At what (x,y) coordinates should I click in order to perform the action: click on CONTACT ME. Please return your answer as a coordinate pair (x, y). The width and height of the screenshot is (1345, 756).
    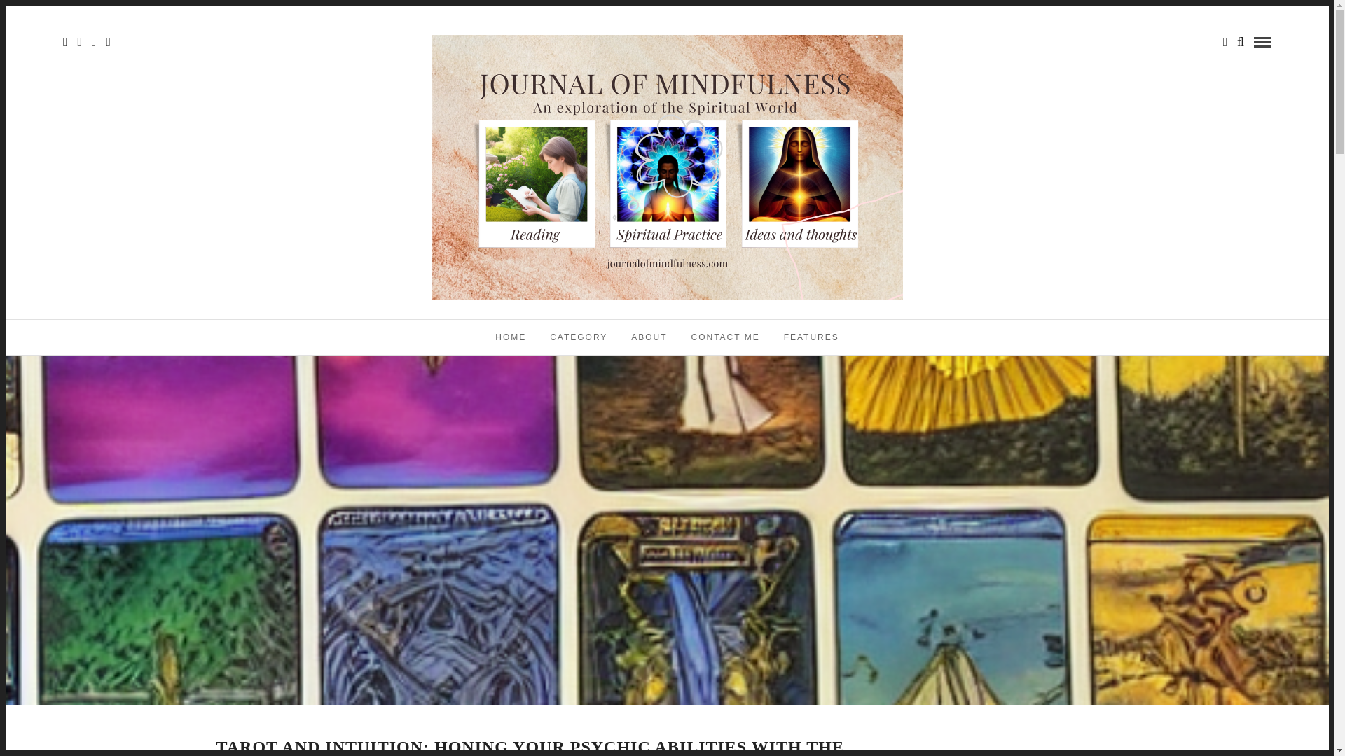
    Looking at the image, I should click on (726, 337).